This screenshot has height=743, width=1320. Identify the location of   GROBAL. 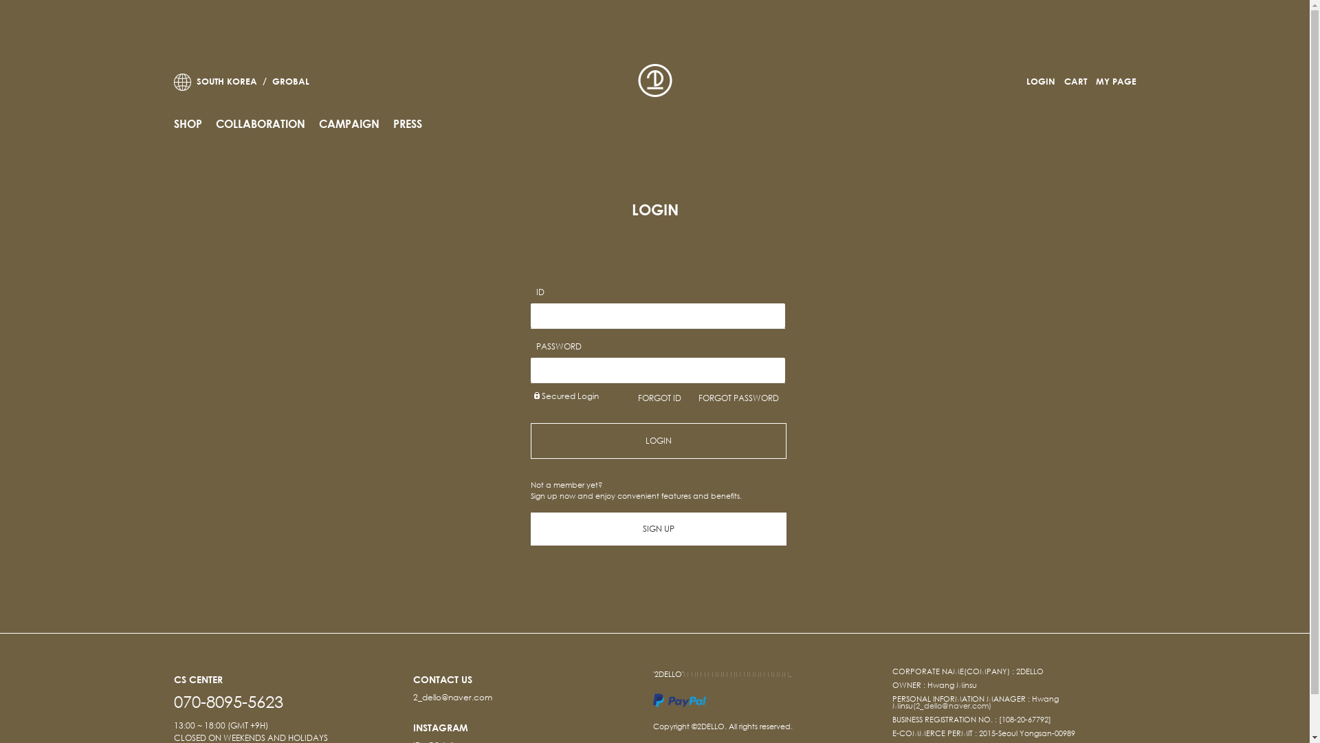
(313, 81).